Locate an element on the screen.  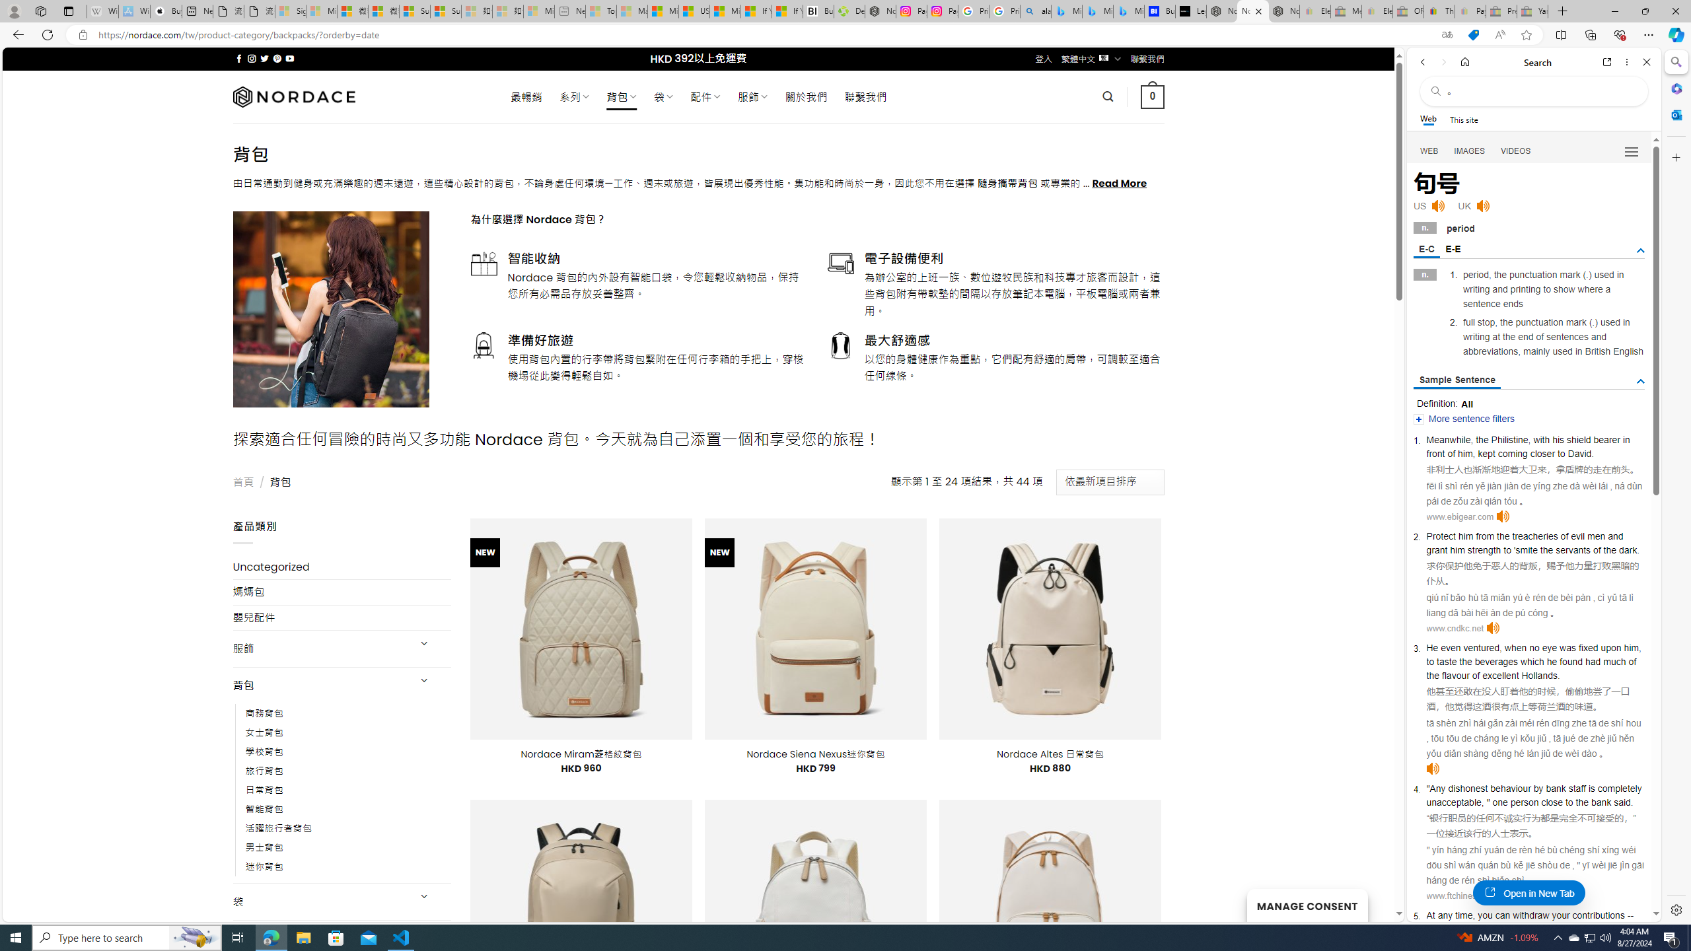
from is located at coordinates (1485, 536).